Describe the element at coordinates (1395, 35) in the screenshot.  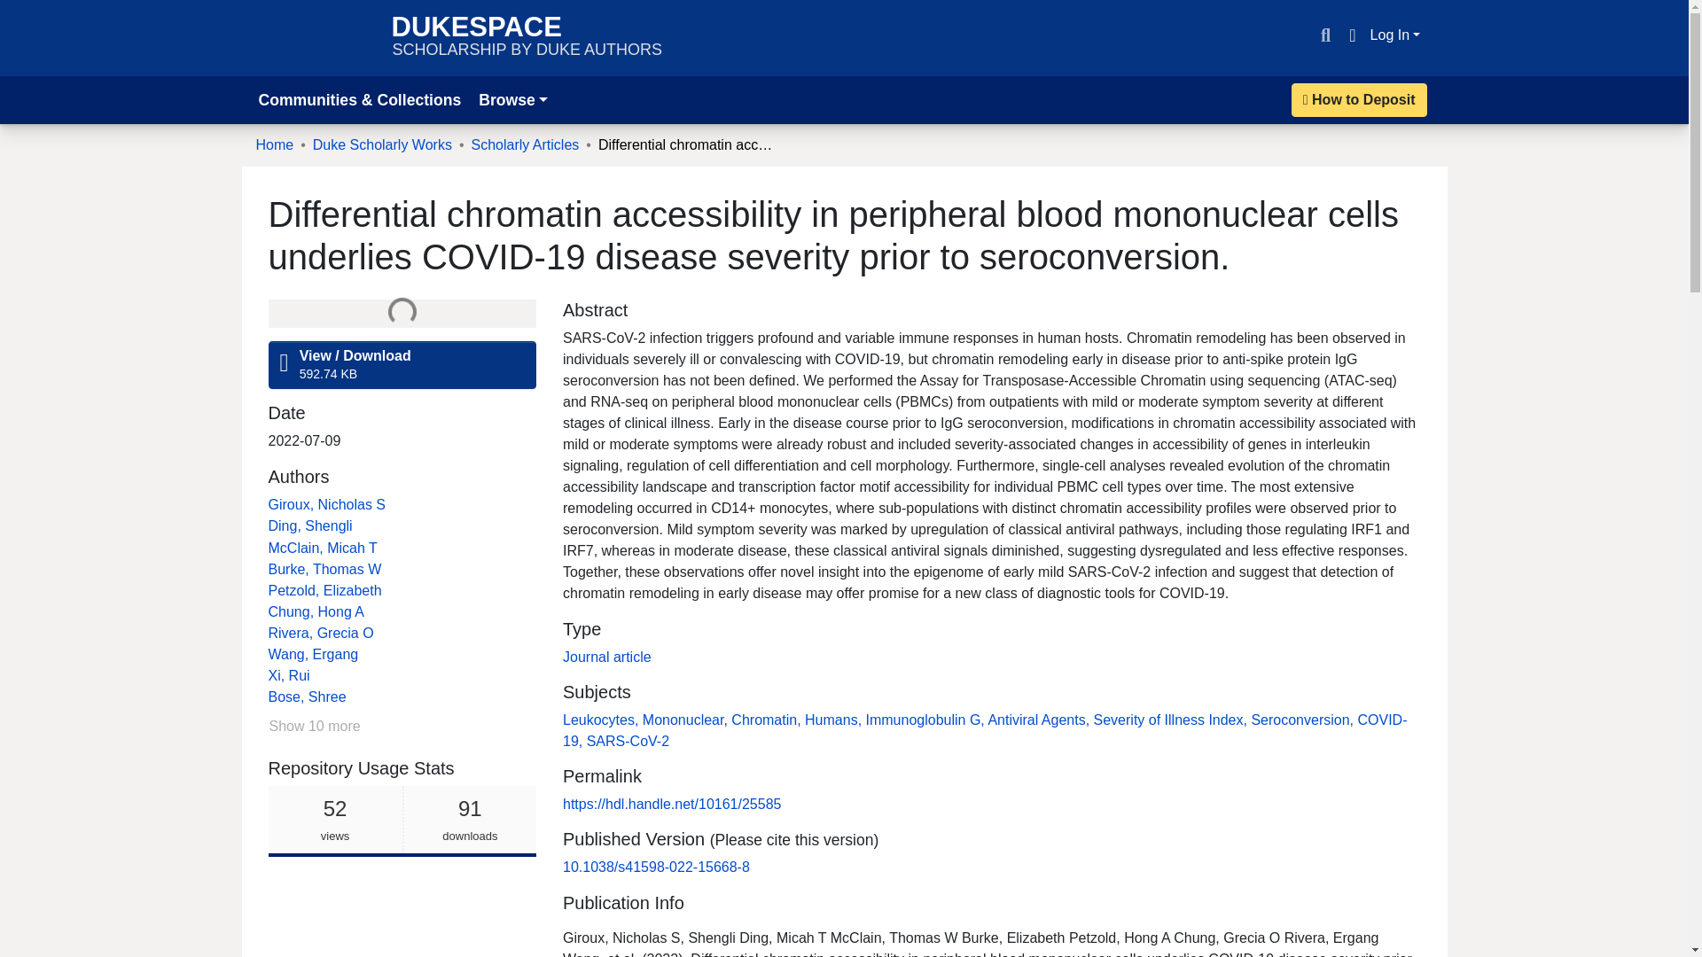
I see `Log In` at that location.